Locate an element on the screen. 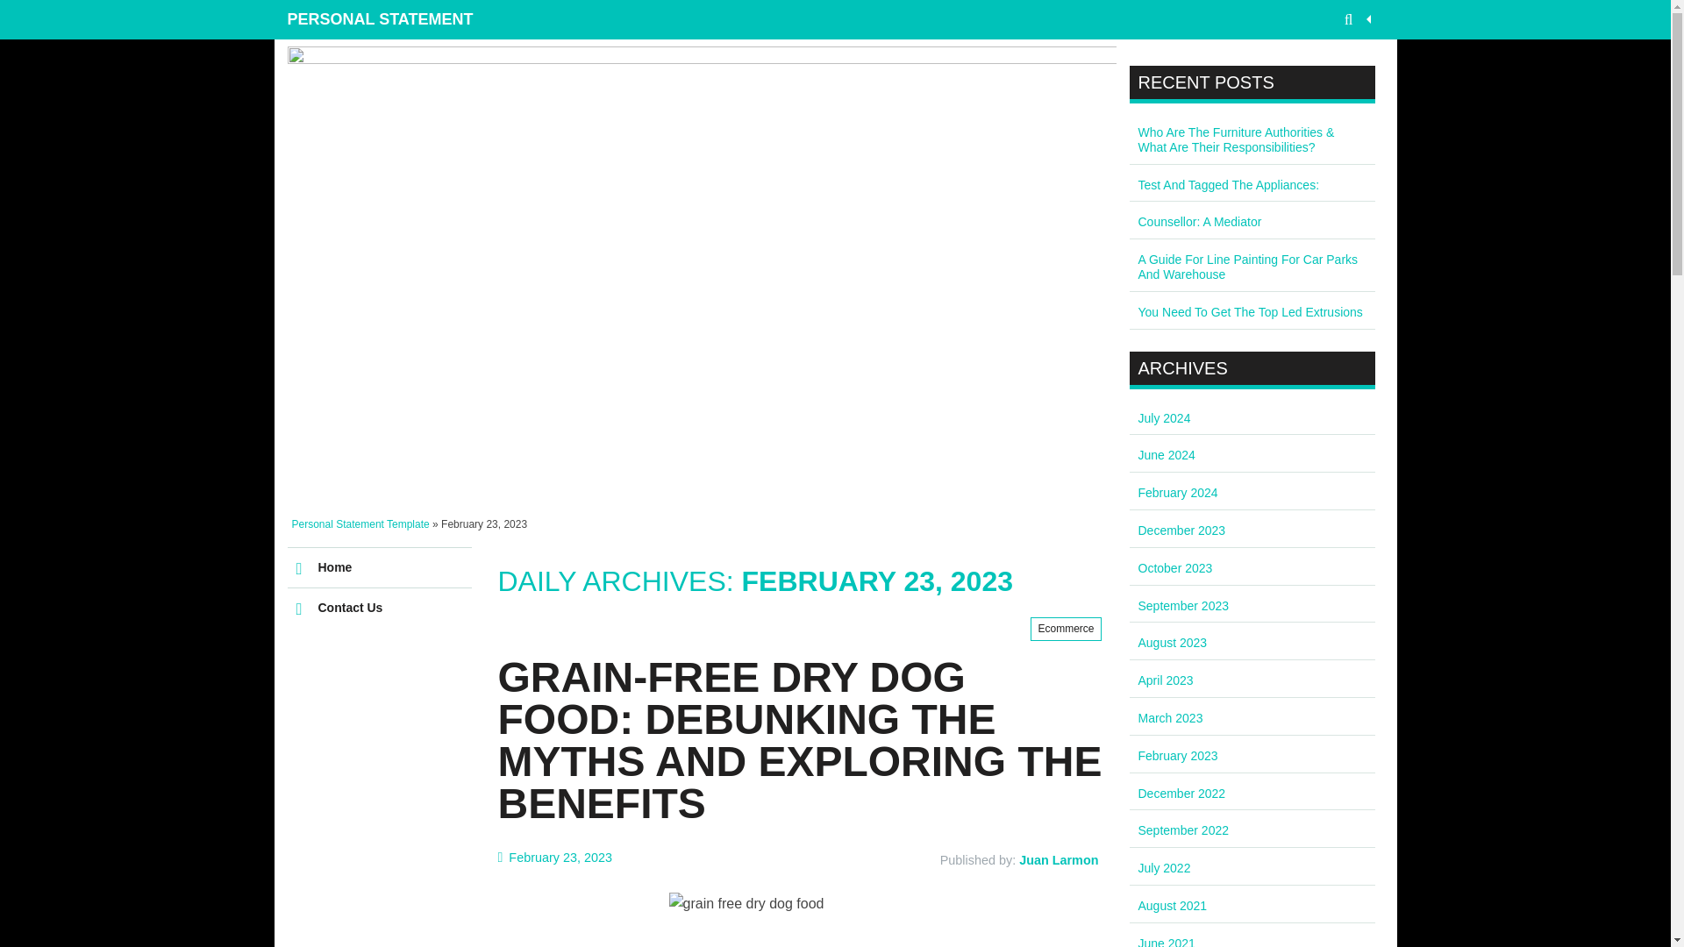  June 2021 is located at coordinates (1167, 942).